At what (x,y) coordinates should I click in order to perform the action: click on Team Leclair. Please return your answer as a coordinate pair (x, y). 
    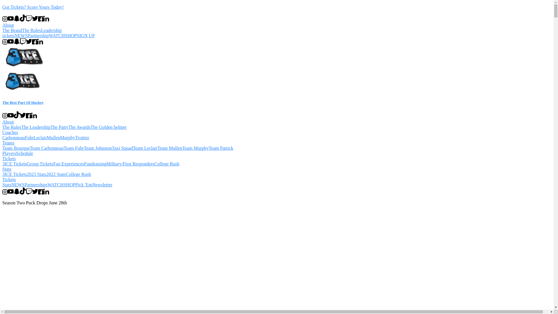
    Looking at the image, I should click on (145, 148).